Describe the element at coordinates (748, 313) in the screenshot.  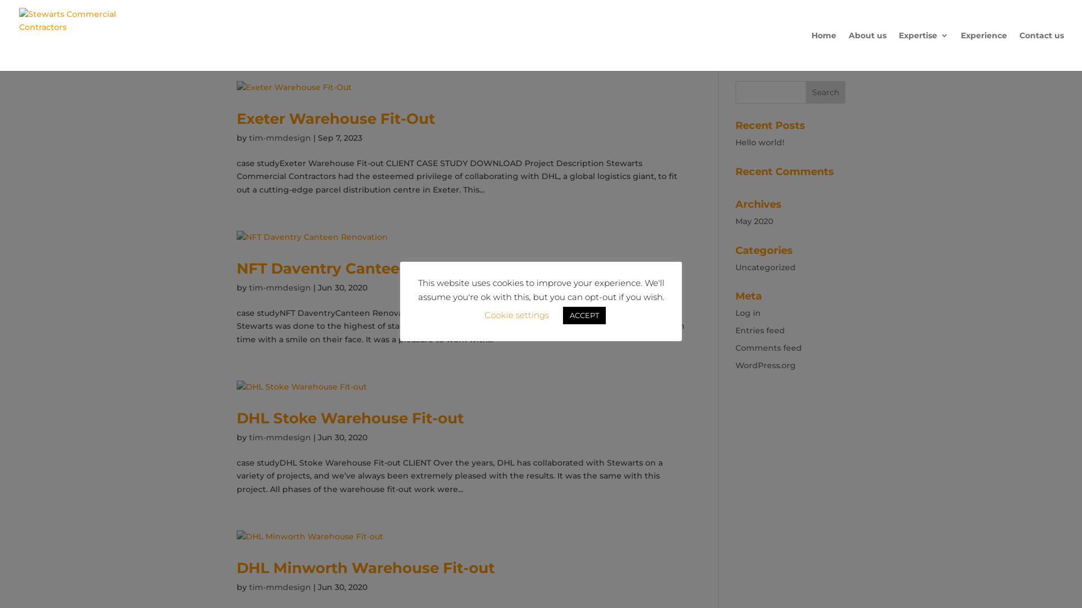
I see `Log in` at that location.